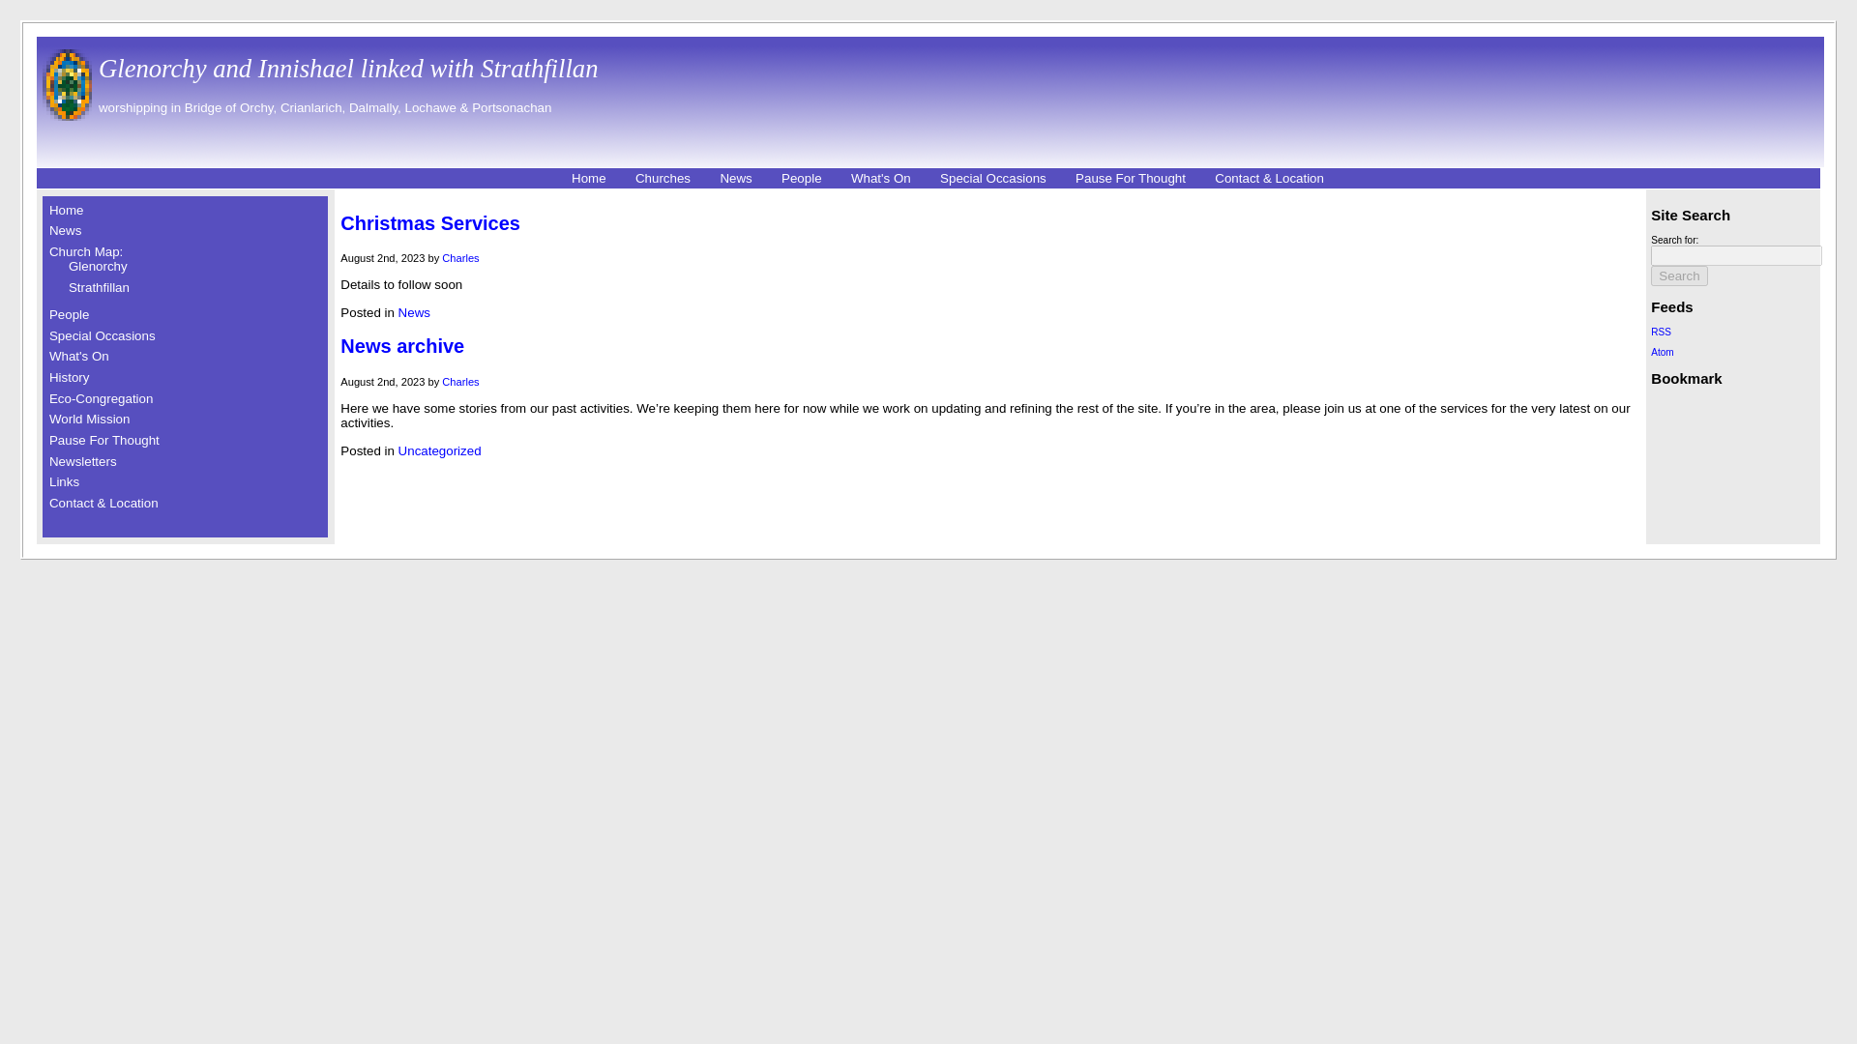  I want to click on World Mission, so click(89, 418).